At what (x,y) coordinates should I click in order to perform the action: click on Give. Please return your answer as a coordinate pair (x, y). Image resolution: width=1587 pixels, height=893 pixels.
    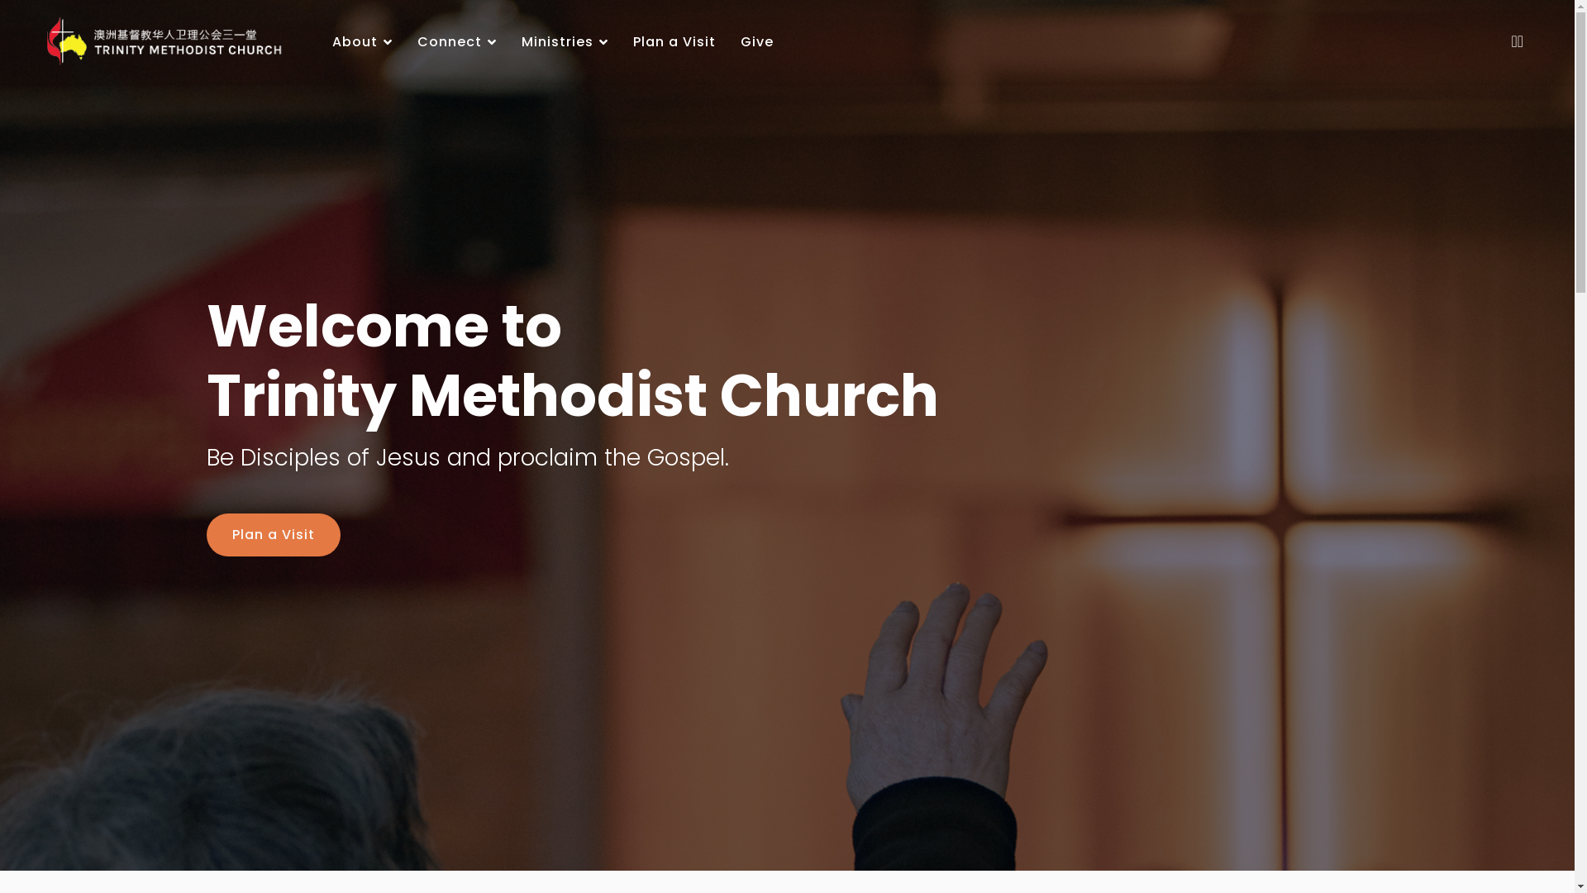
    Looking at the image, I should click on (751, 43).